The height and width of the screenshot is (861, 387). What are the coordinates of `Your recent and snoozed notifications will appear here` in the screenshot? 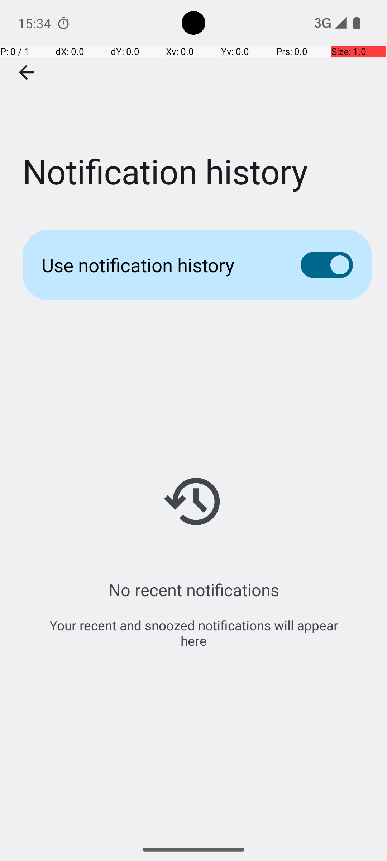 It's located at (193, 633).